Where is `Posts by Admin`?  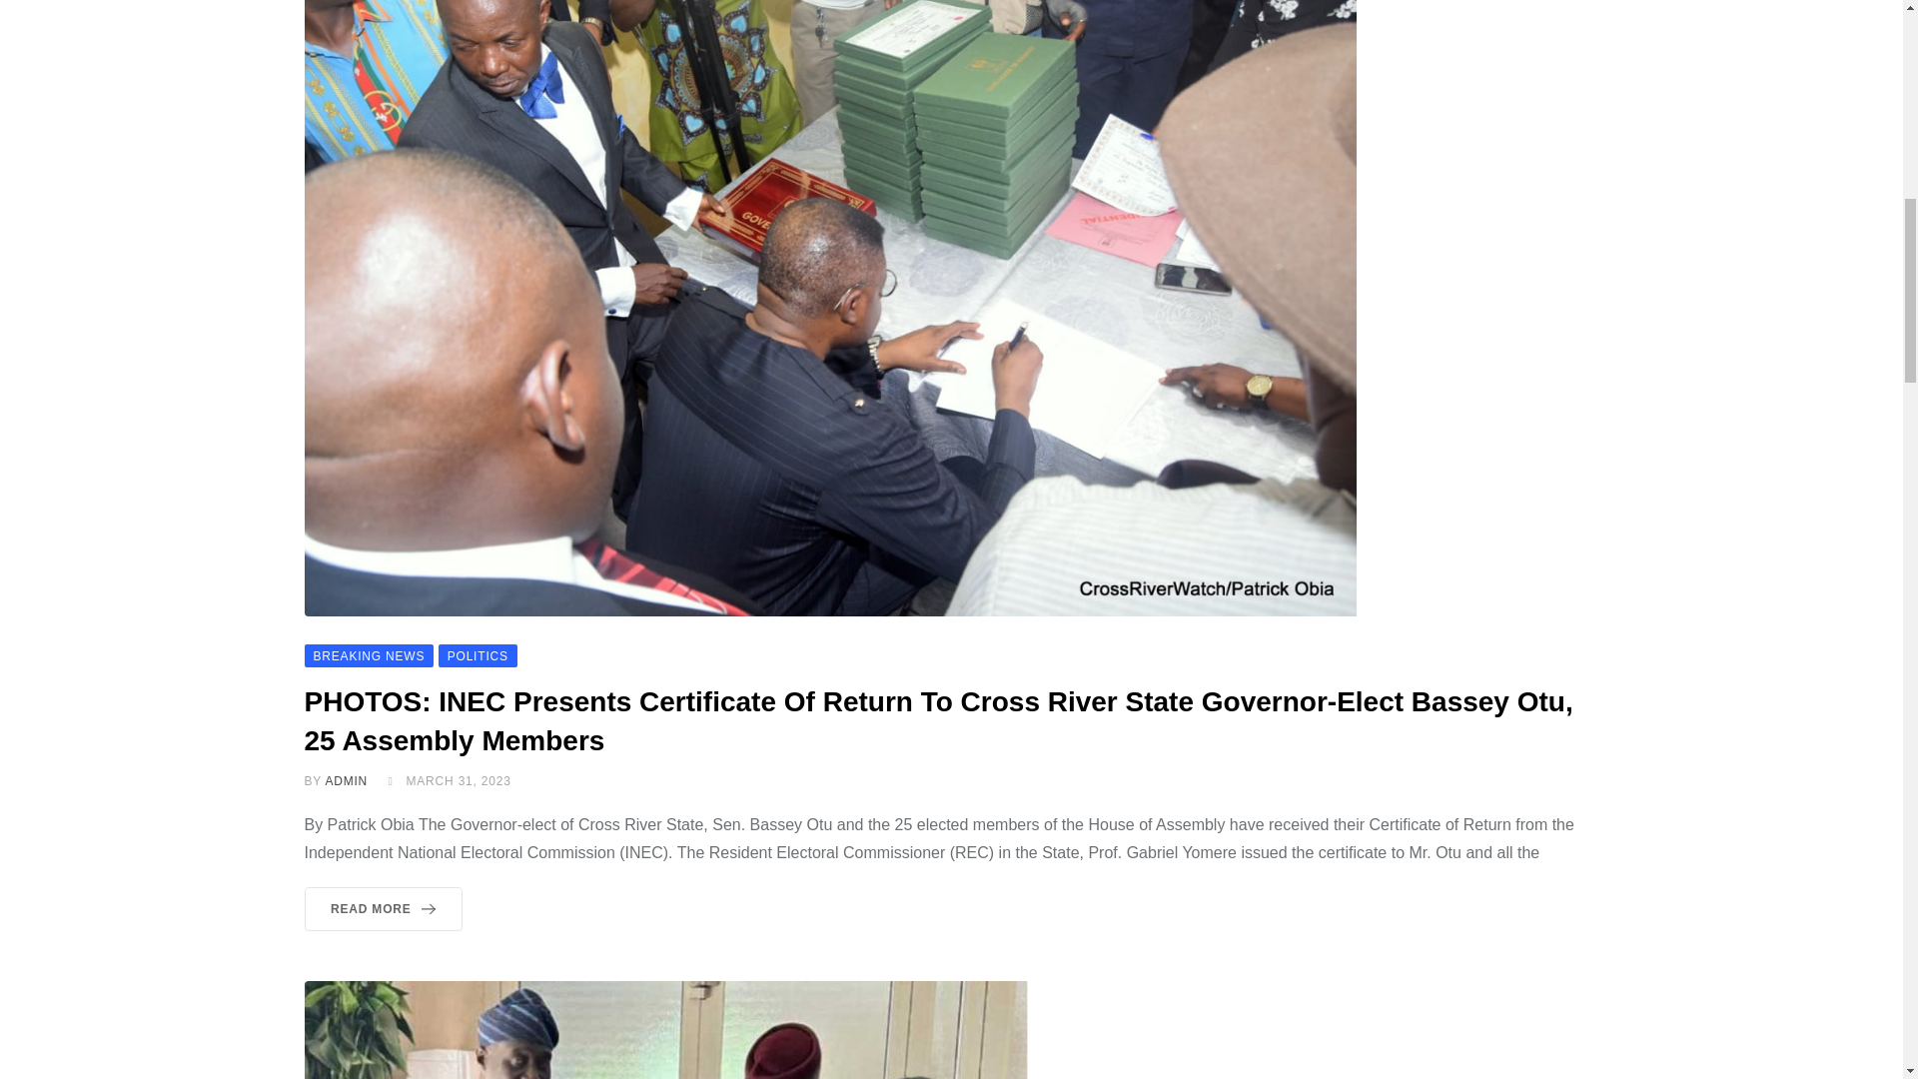 Posts by Admin is located at coordinates (346, 781).